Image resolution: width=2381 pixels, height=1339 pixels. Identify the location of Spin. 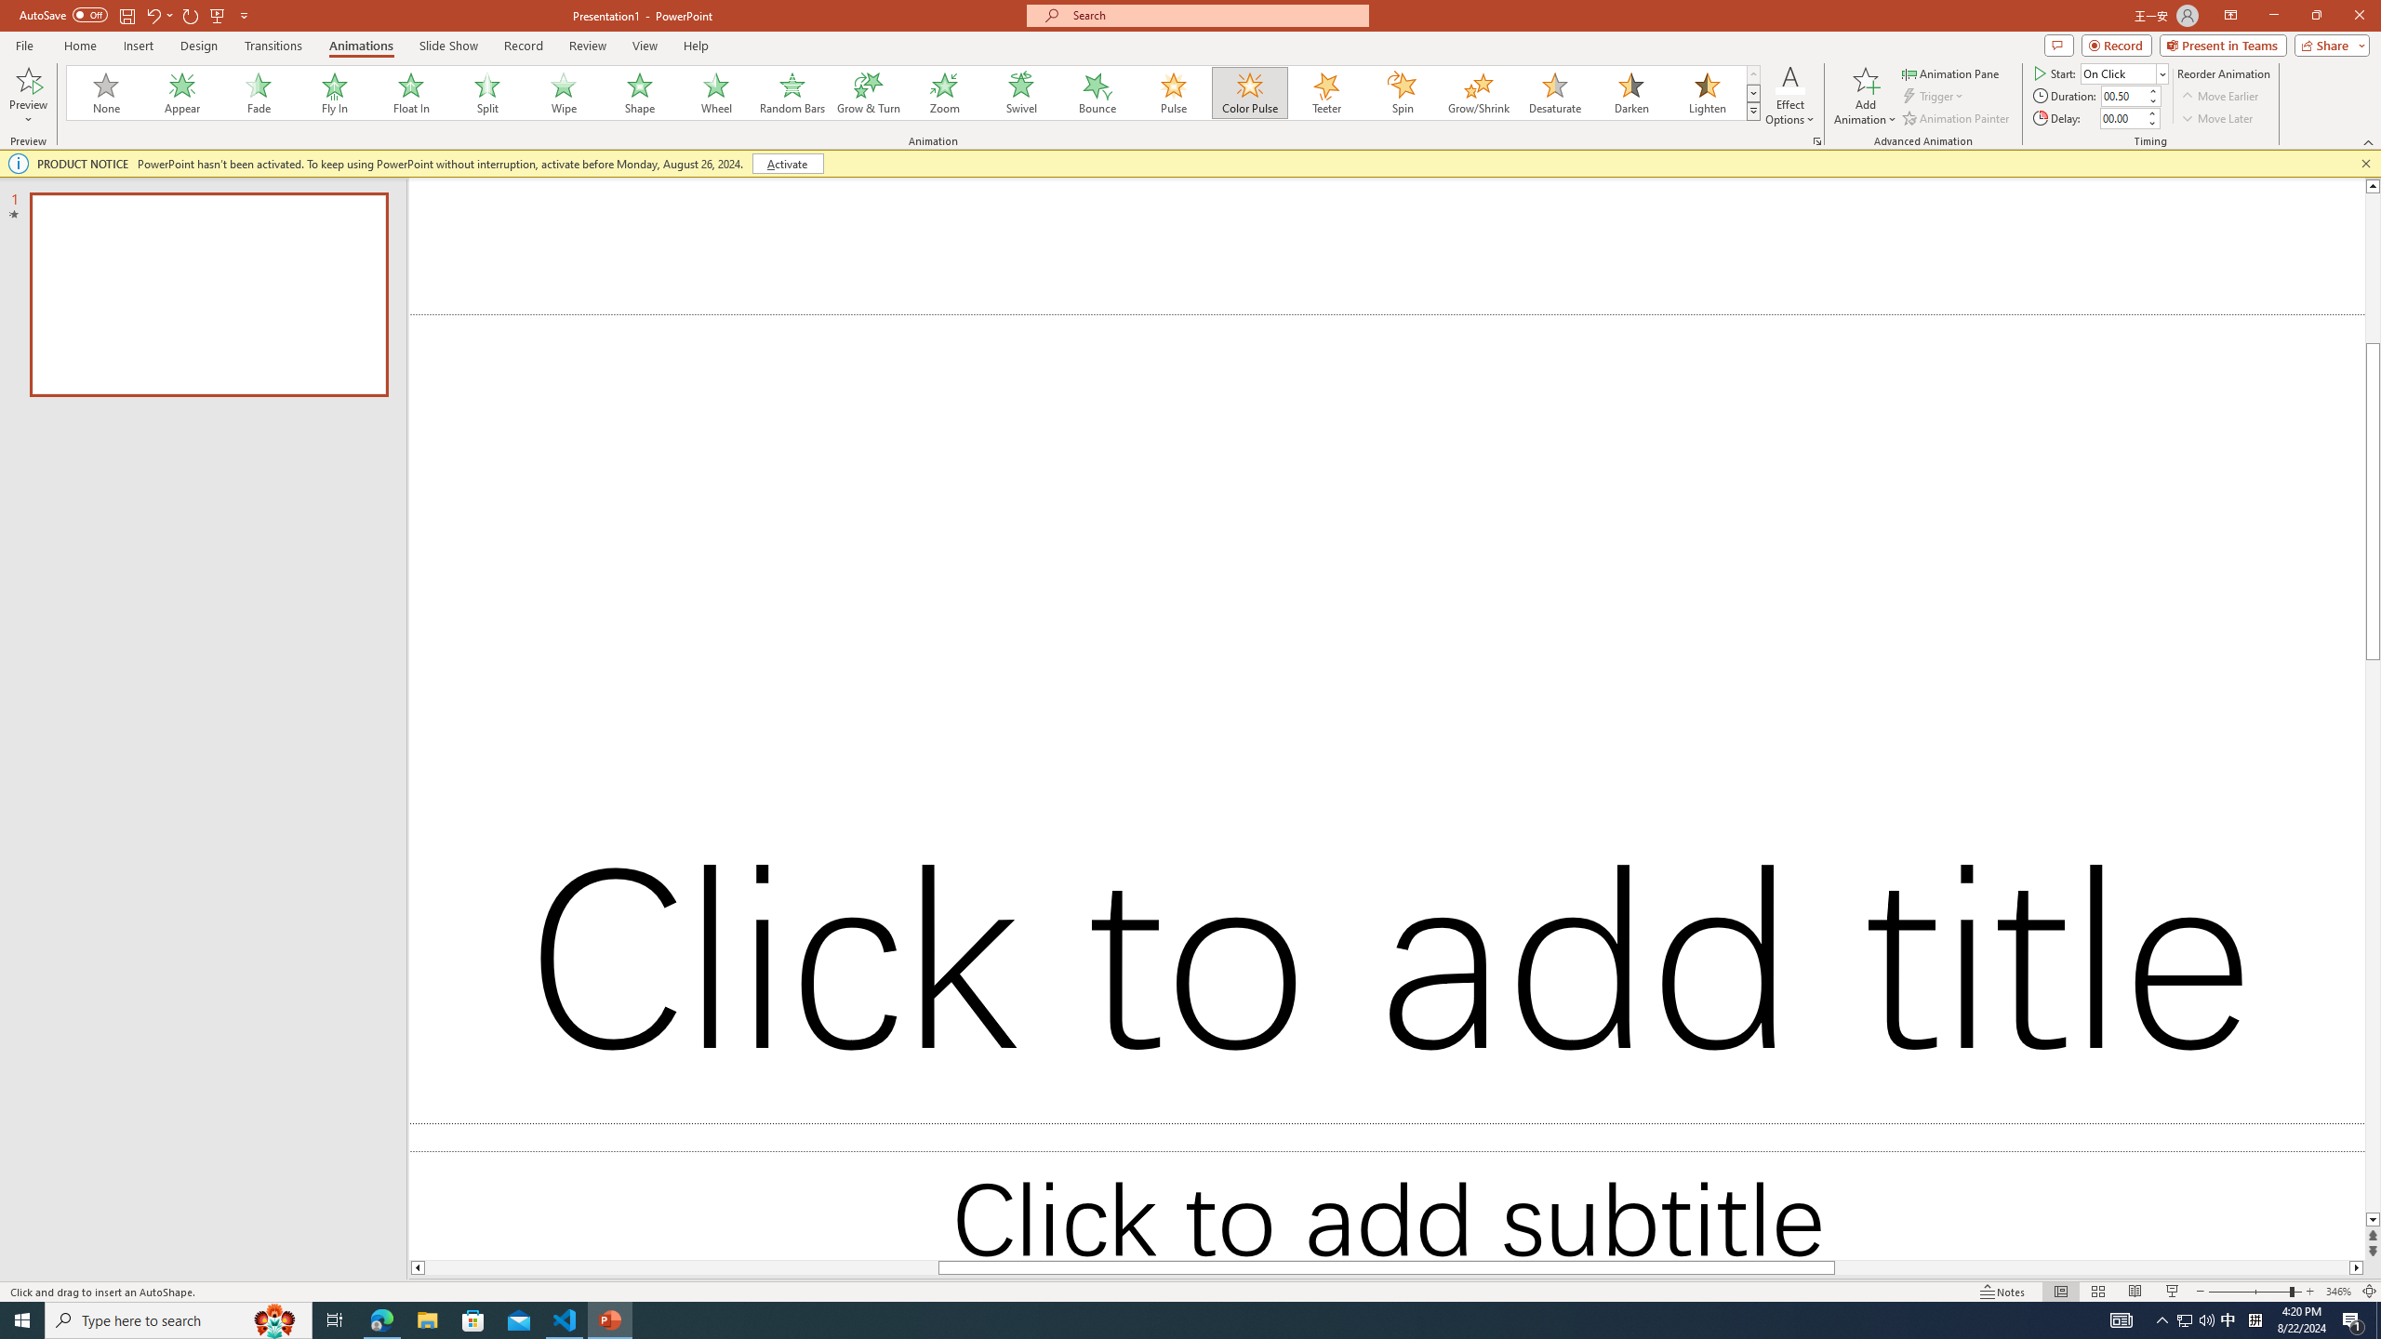
(1402, 93).